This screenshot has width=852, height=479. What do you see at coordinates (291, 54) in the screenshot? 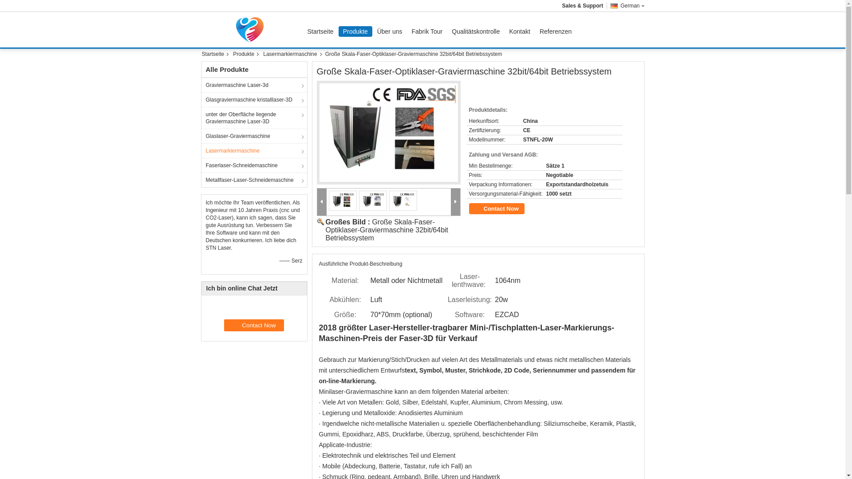
I see `Lasermarkiermaschine` at bounding box center [291, 54].